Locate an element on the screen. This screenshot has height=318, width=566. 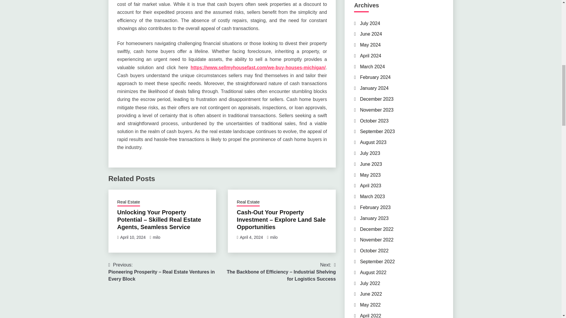
May 2024 is located at coordinates (370, 45).